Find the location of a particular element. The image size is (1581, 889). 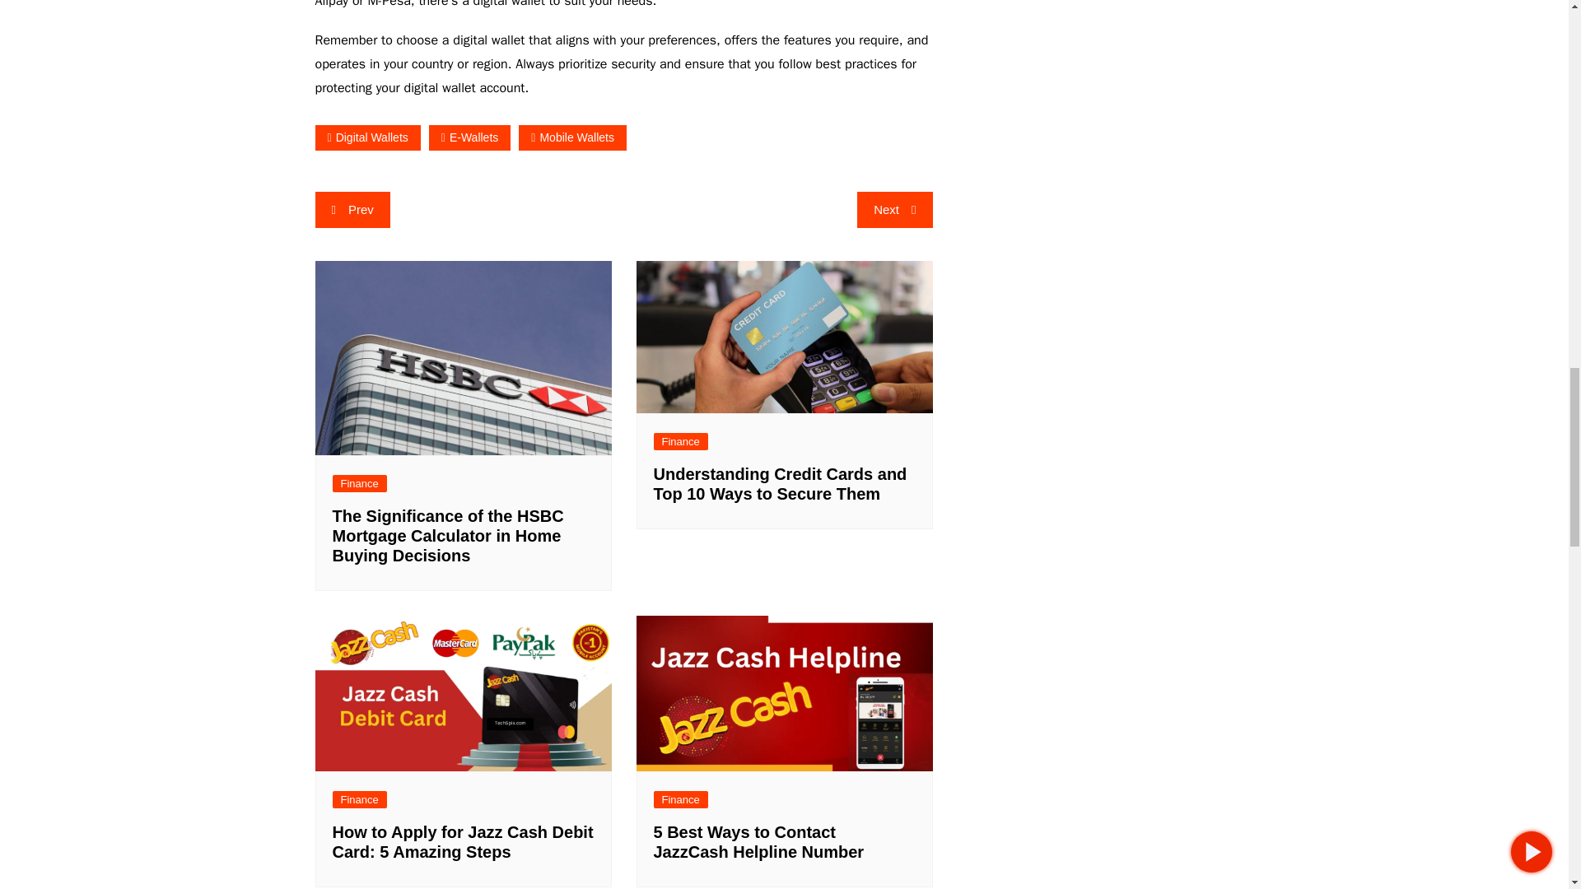

Finance is located at coordinates (681, 441).